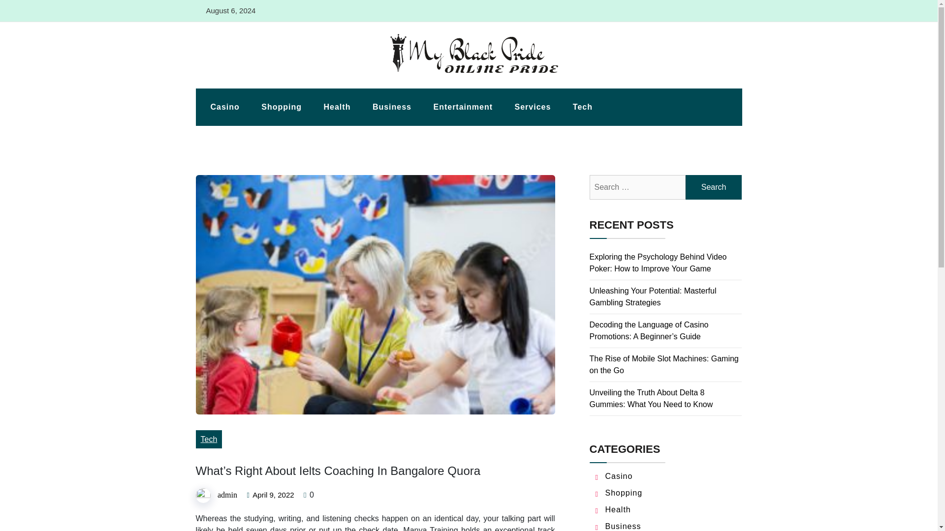 Image resolution: width=945 pixels, height=531 pixels. Describe the element at coordinates (624, 493) in the screenshot. I see `Shopping` at that location.